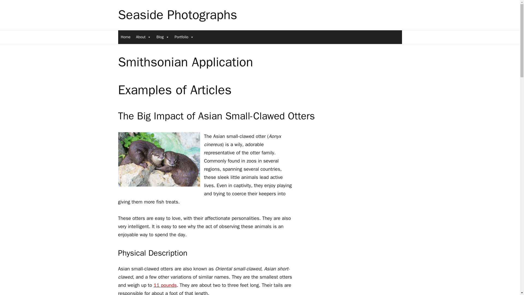 The image size is (524, 295). I want to click on Seaside Photographs, so click(177, 15).